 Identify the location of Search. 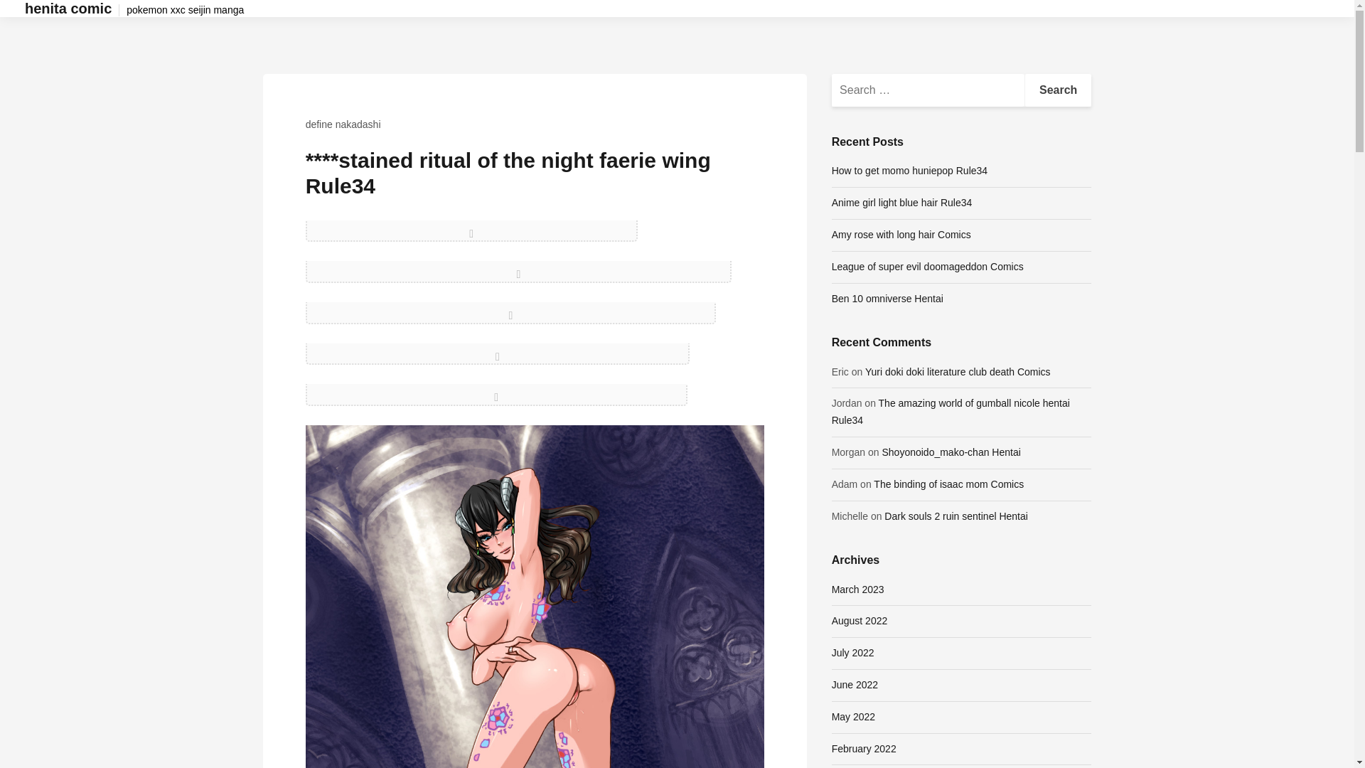
(1058, 90).